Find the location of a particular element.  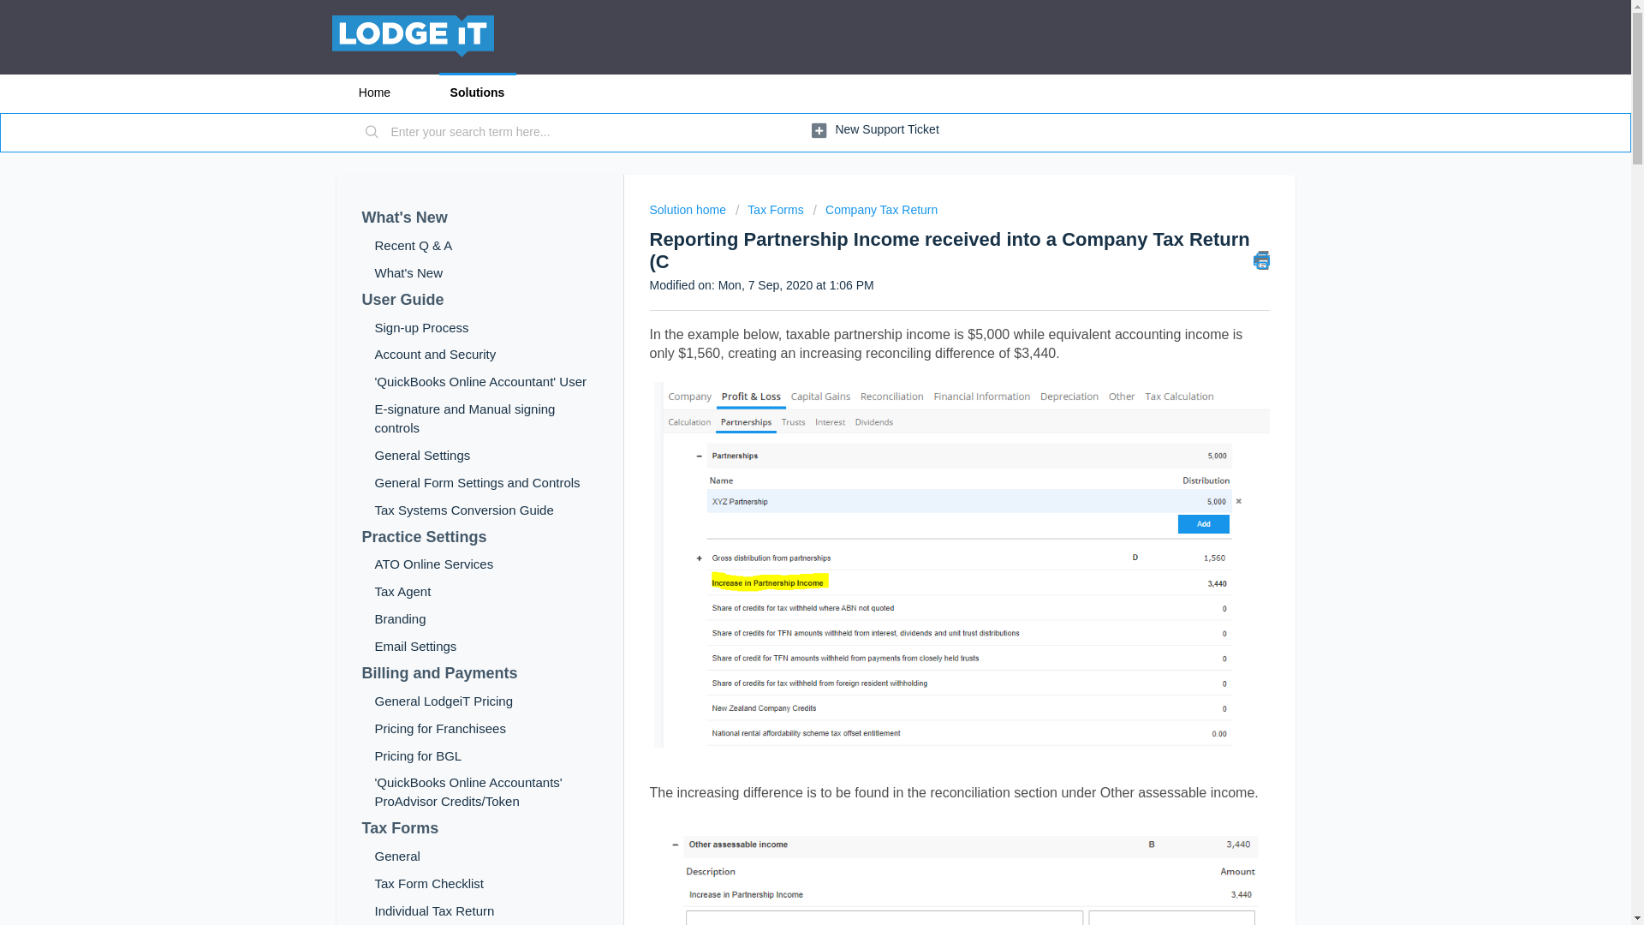

Practice Settings is located at coordinates (479, 537).